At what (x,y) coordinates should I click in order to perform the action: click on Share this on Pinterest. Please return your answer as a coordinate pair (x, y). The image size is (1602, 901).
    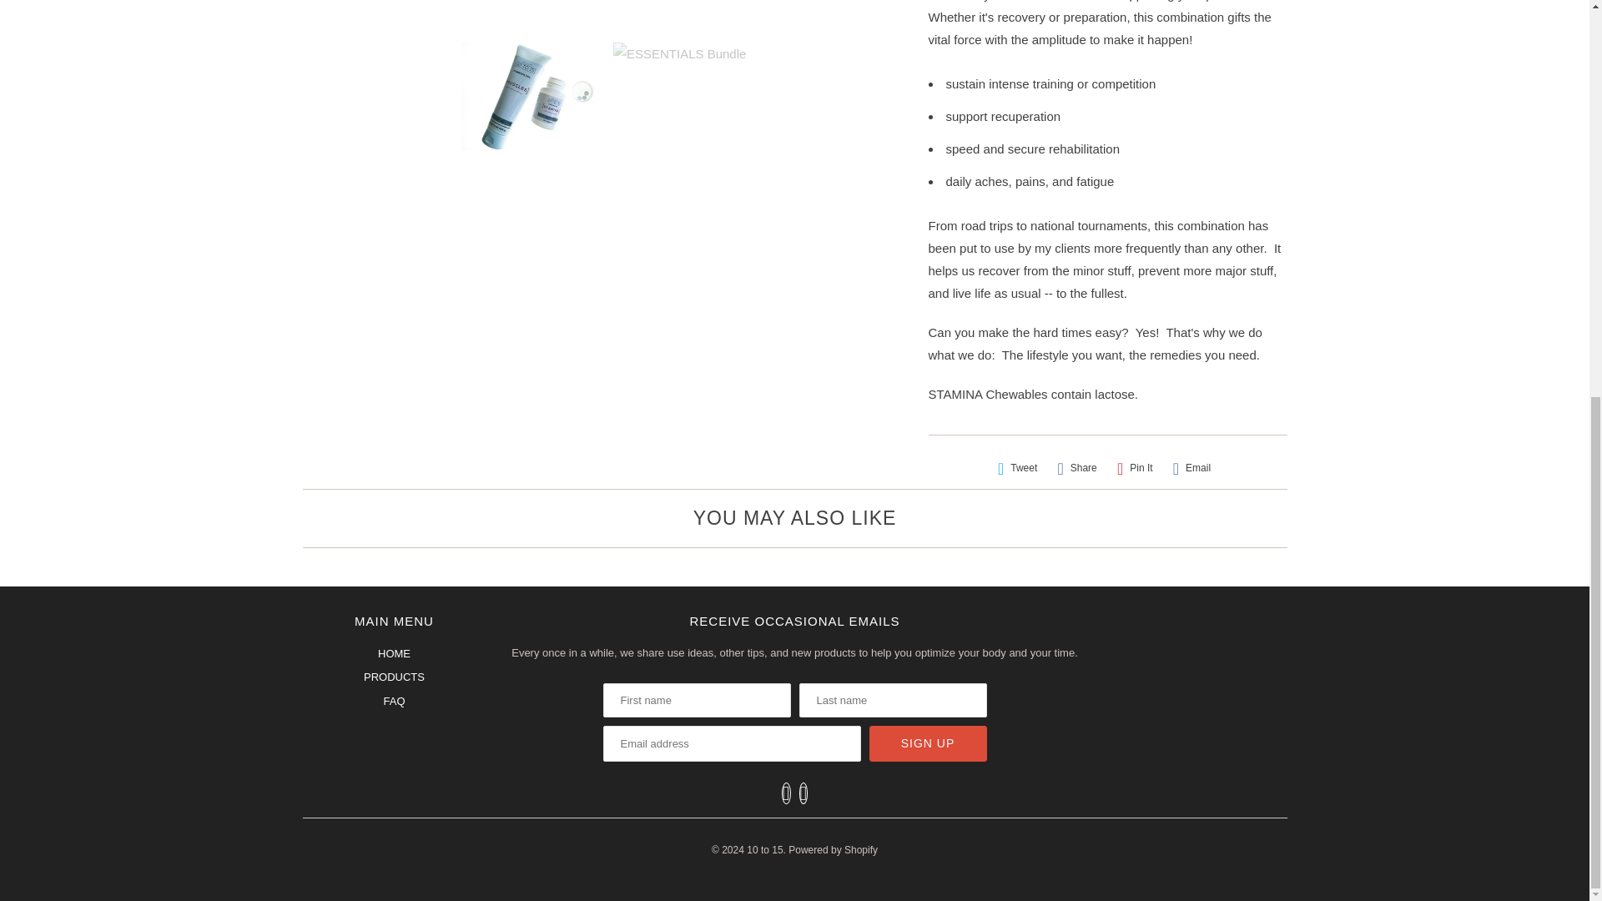
    Looking at the image, I should click on (1135, 468).